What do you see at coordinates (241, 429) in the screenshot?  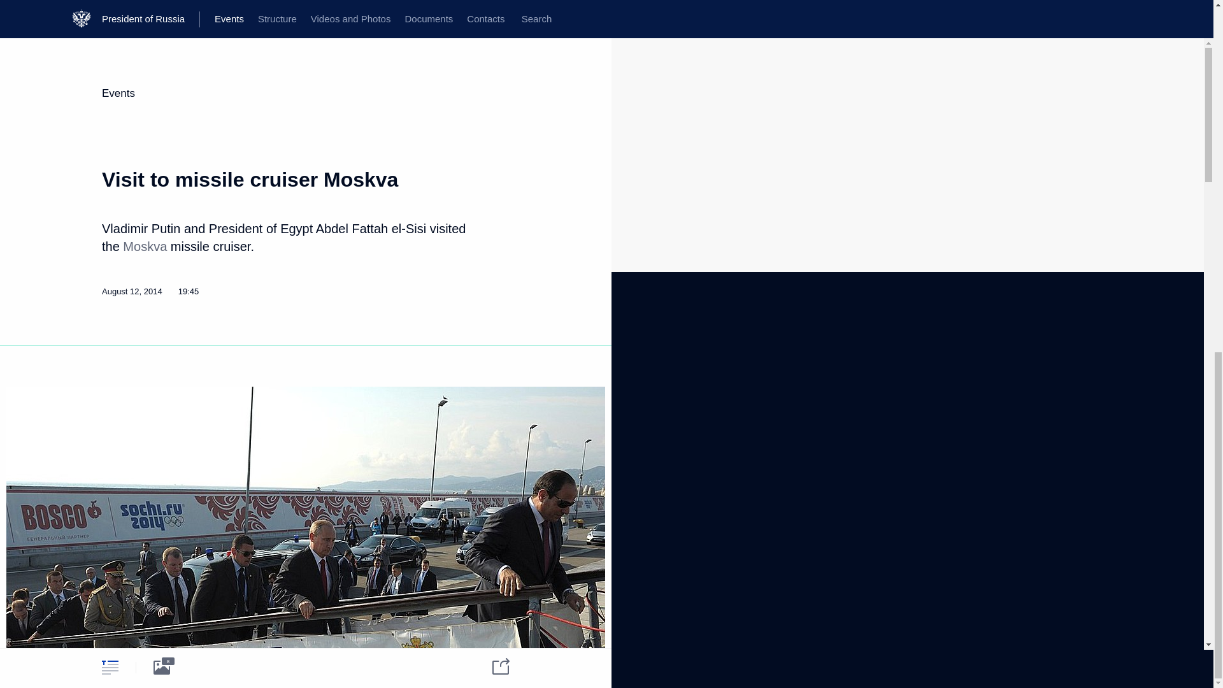 I see `Send a Letter` at bounding box center [241, 429].